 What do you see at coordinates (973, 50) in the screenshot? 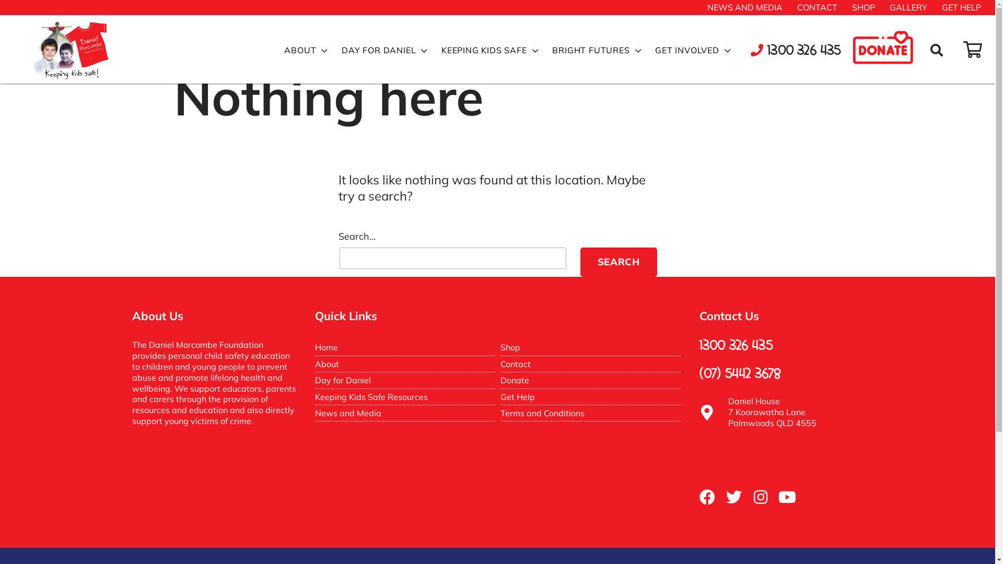
I see `View your shopping cart` at bounding box center [973, 50].